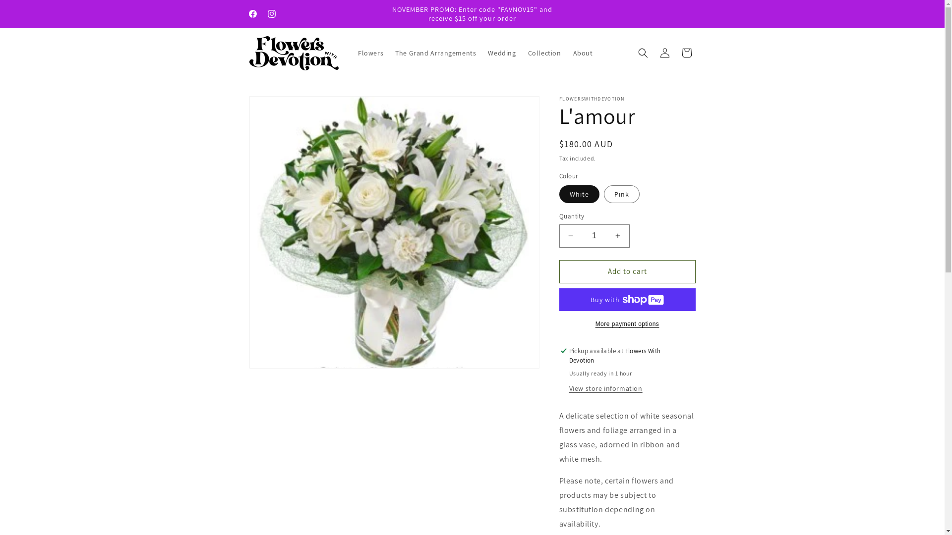  I want to click on Add to cart, so click(628, 271).